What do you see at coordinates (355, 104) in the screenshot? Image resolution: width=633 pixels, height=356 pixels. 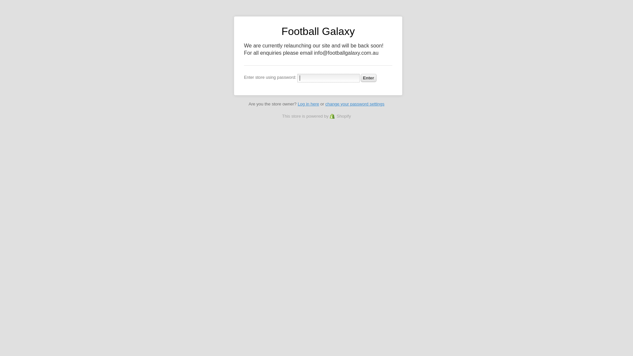 I see `change your password settings` at bounding box center [355, 104].